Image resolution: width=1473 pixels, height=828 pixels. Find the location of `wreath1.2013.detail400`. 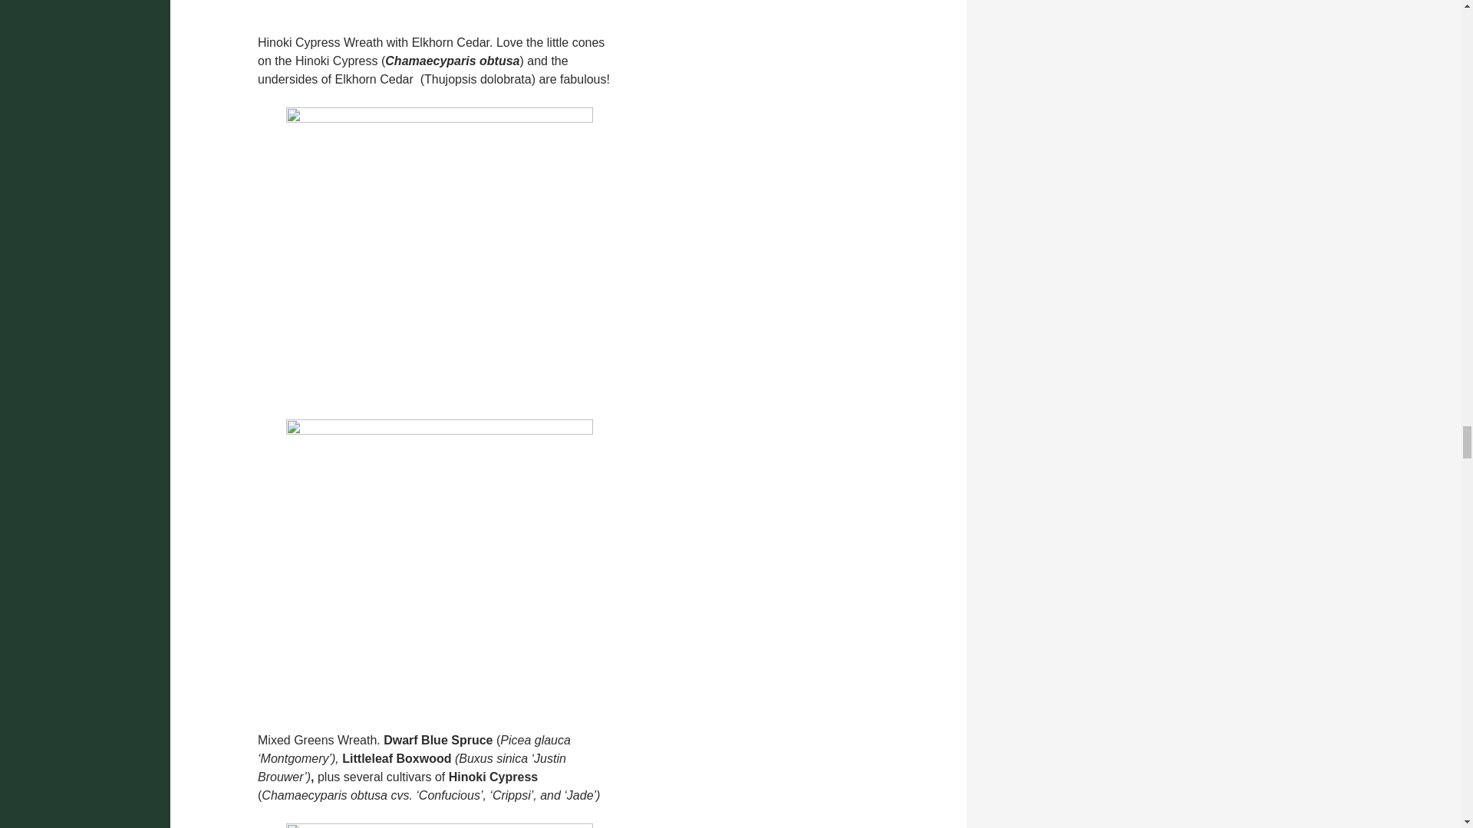

wreath1.2013.detail400 is located at coordinates (439, 14).